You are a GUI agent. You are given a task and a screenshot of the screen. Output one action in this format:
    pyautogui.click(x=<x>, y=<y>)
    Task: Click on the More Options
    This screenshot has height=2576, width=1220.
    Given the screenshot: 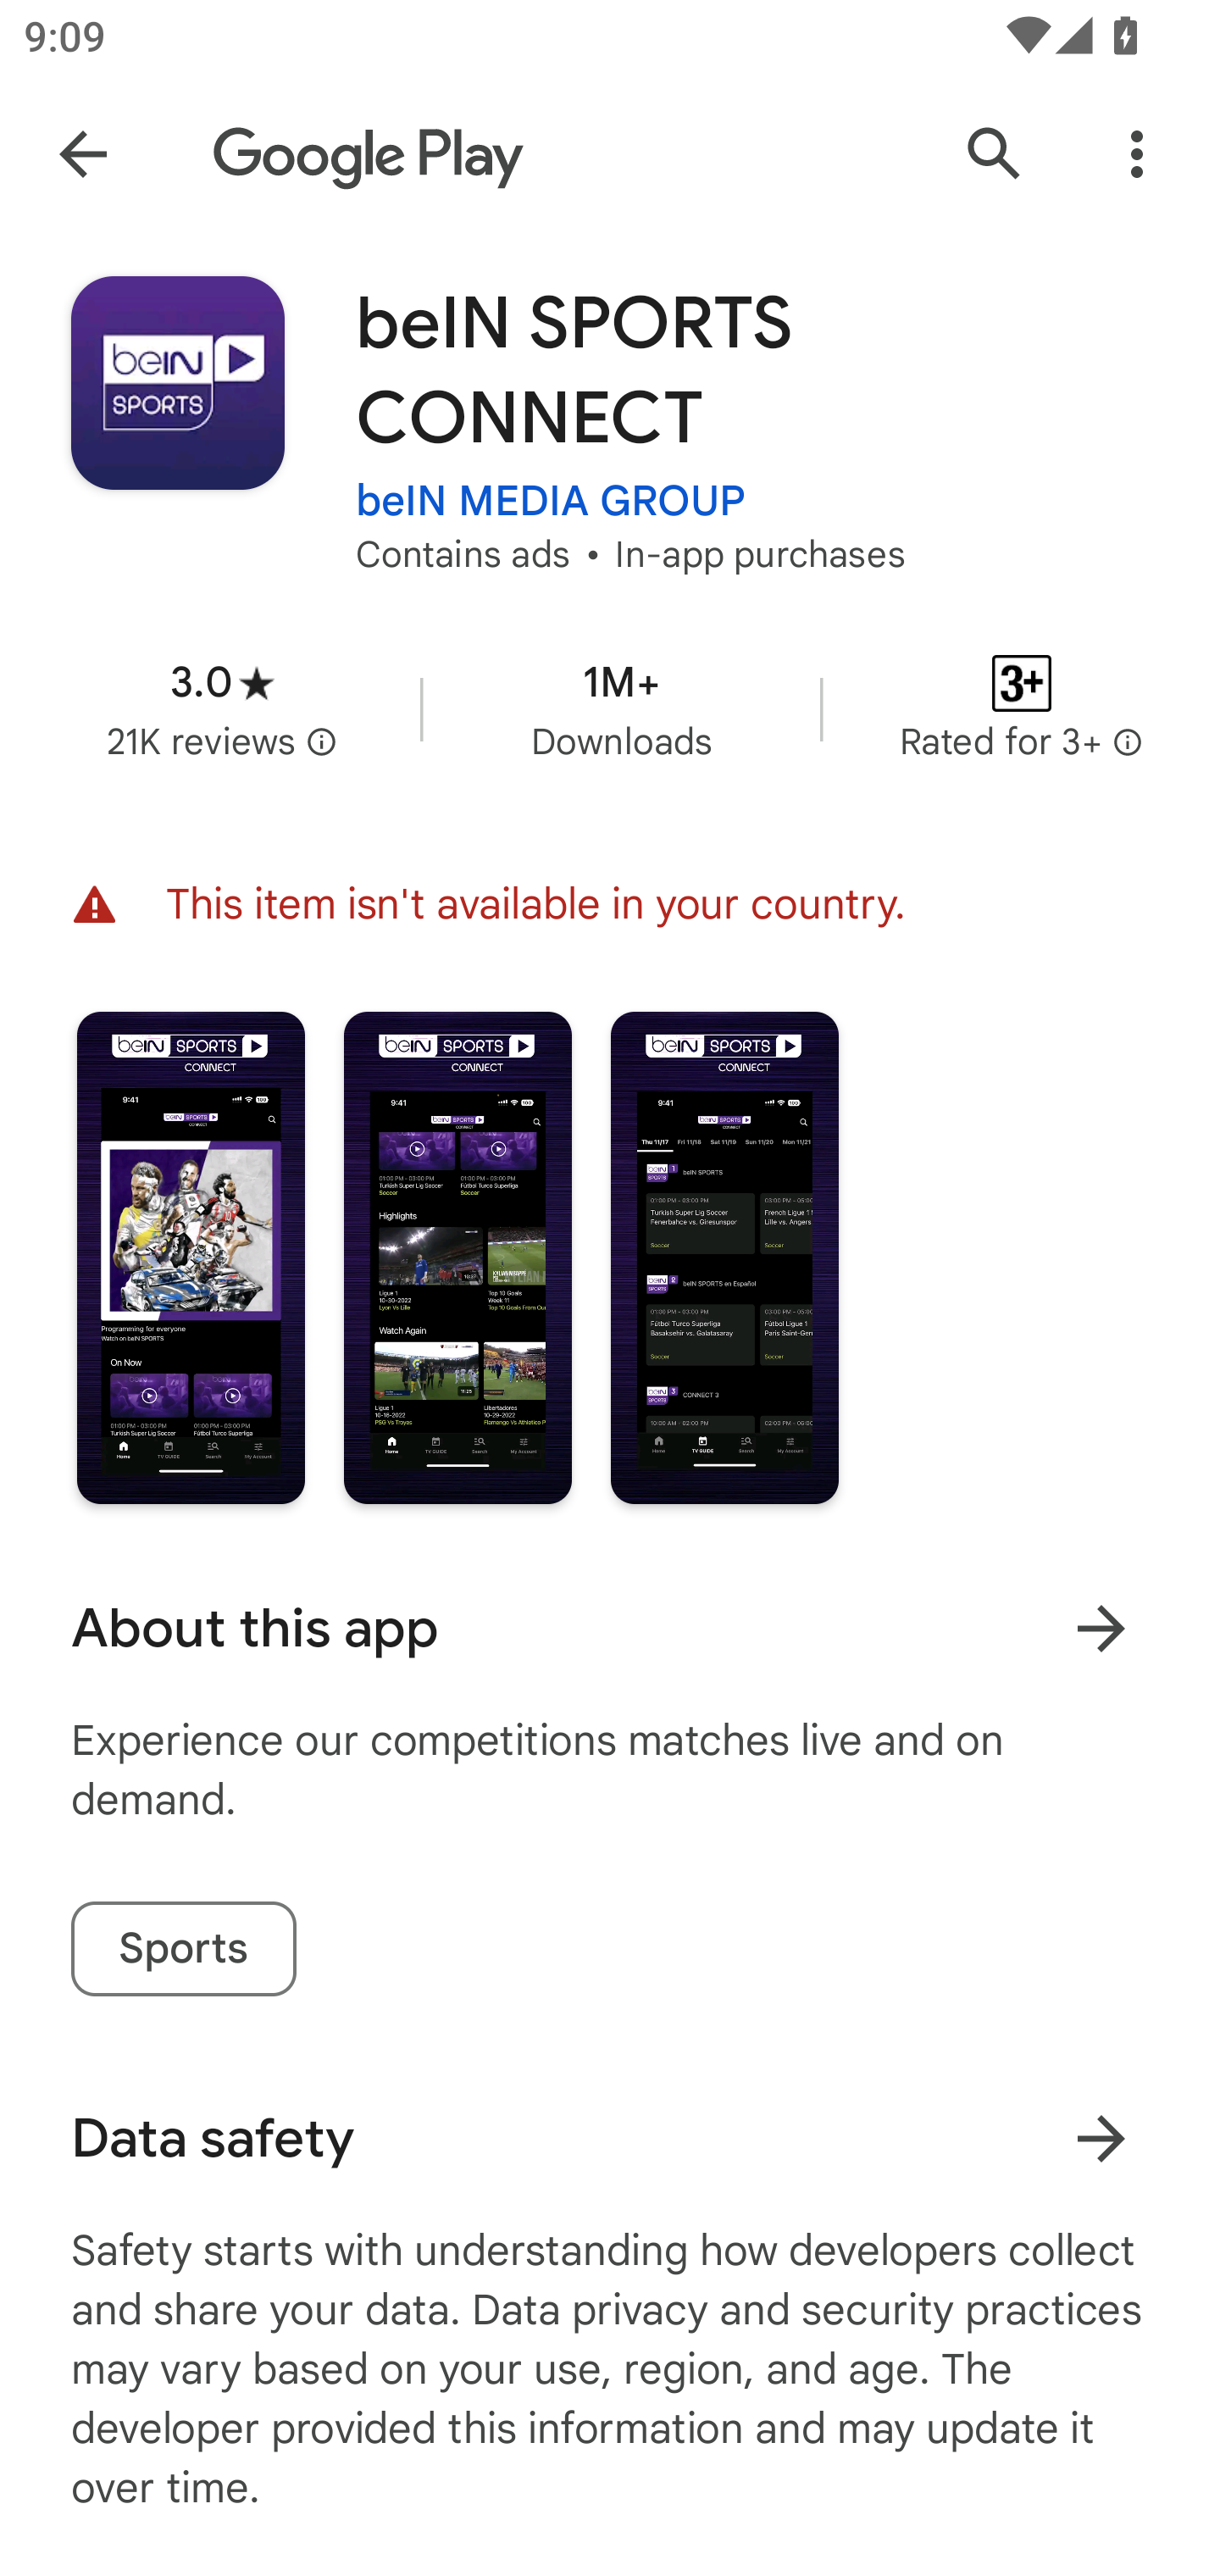 What is the action you would take?
    pyautogui.click(x=1137, y=154)
    